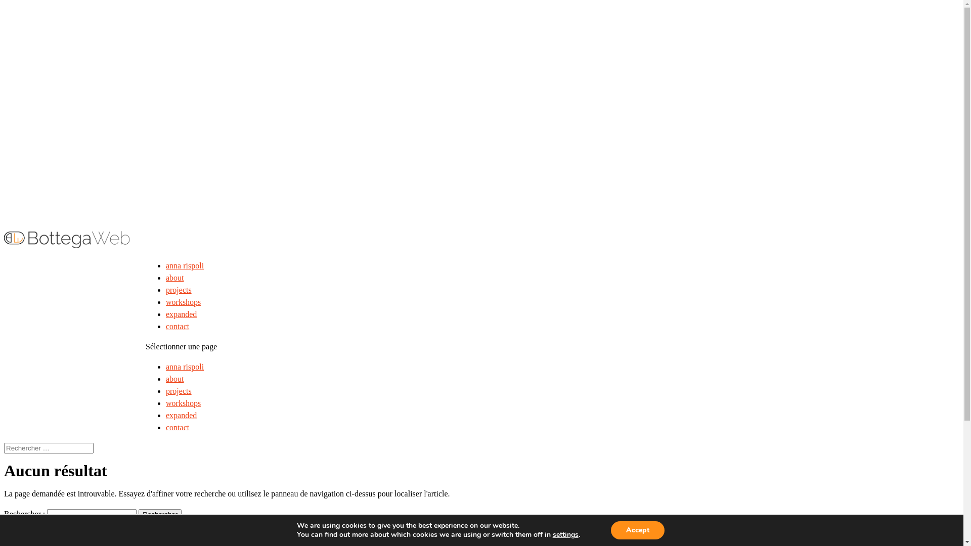 The image size is (971, 546). Describe the element at coordinates (160, 515) in the screenshot. I see `Rechercher` at that location.